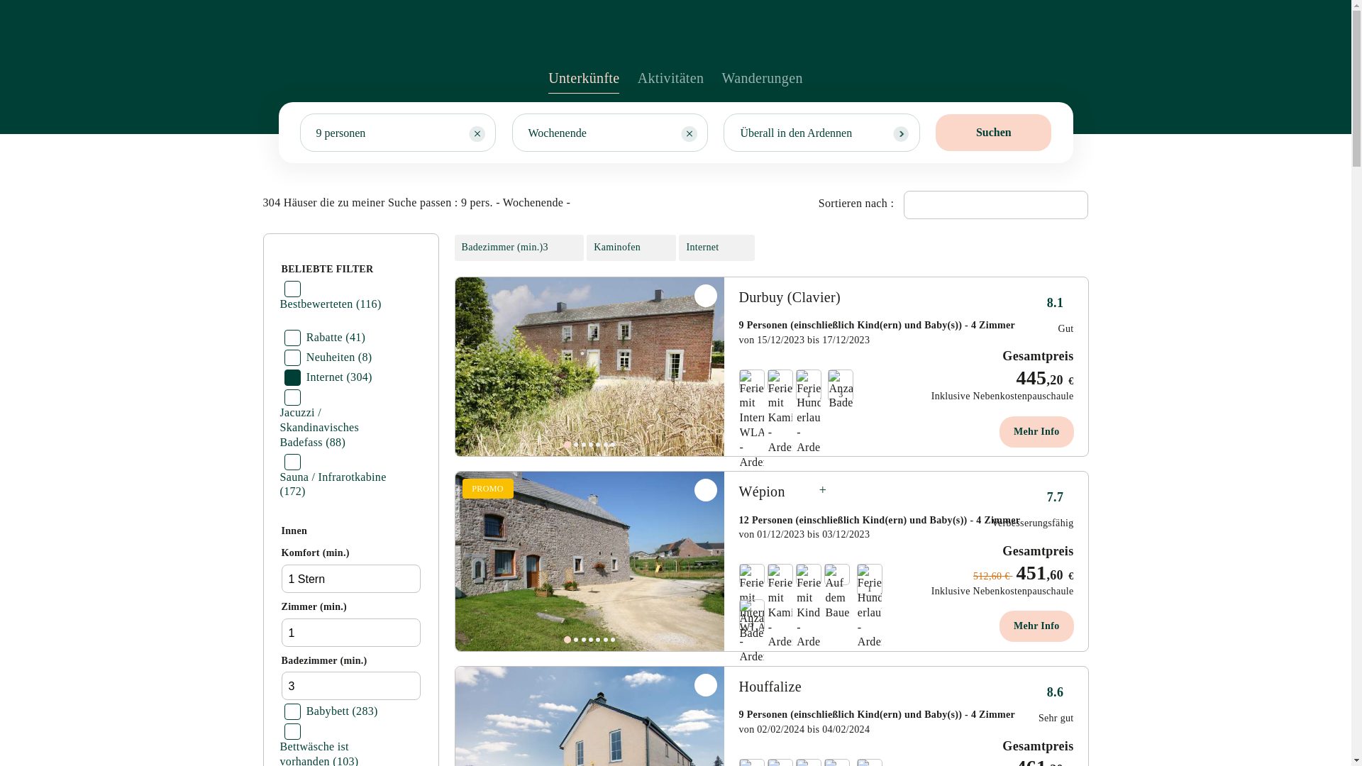  What do you see at coordinates (992, 355) in the screenshot?
I see `Mehr Info` at bounding box center [992, 355].